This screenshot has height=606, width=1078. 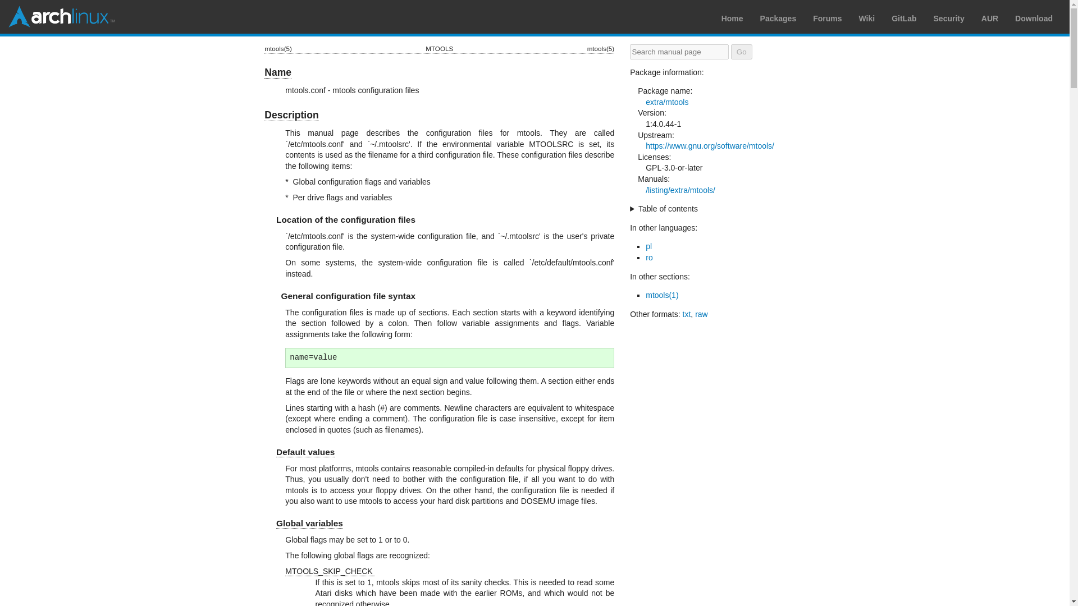 What do you see at coordinates (904, 18) in the screenshot?
I see `GitLab` at bounding box center [904, 18].